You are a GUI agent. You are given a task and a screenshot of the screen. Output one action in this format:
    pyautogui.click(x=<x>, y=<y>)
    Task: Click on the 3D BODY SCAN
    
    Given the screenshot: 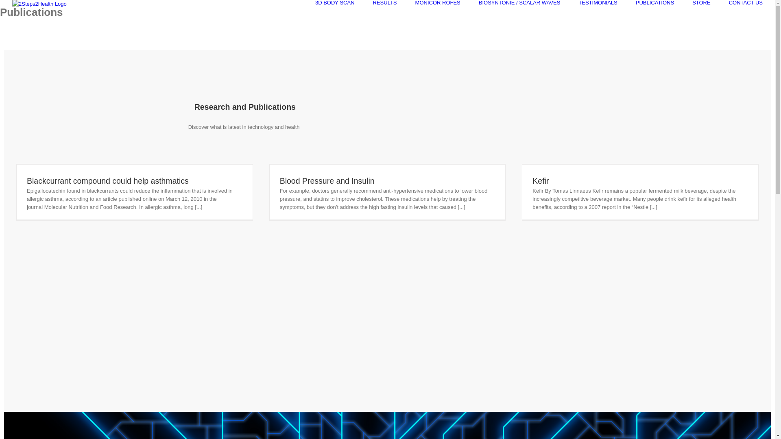 What is the action you would take?
    pyautogui.click(x=335, y=2)
    